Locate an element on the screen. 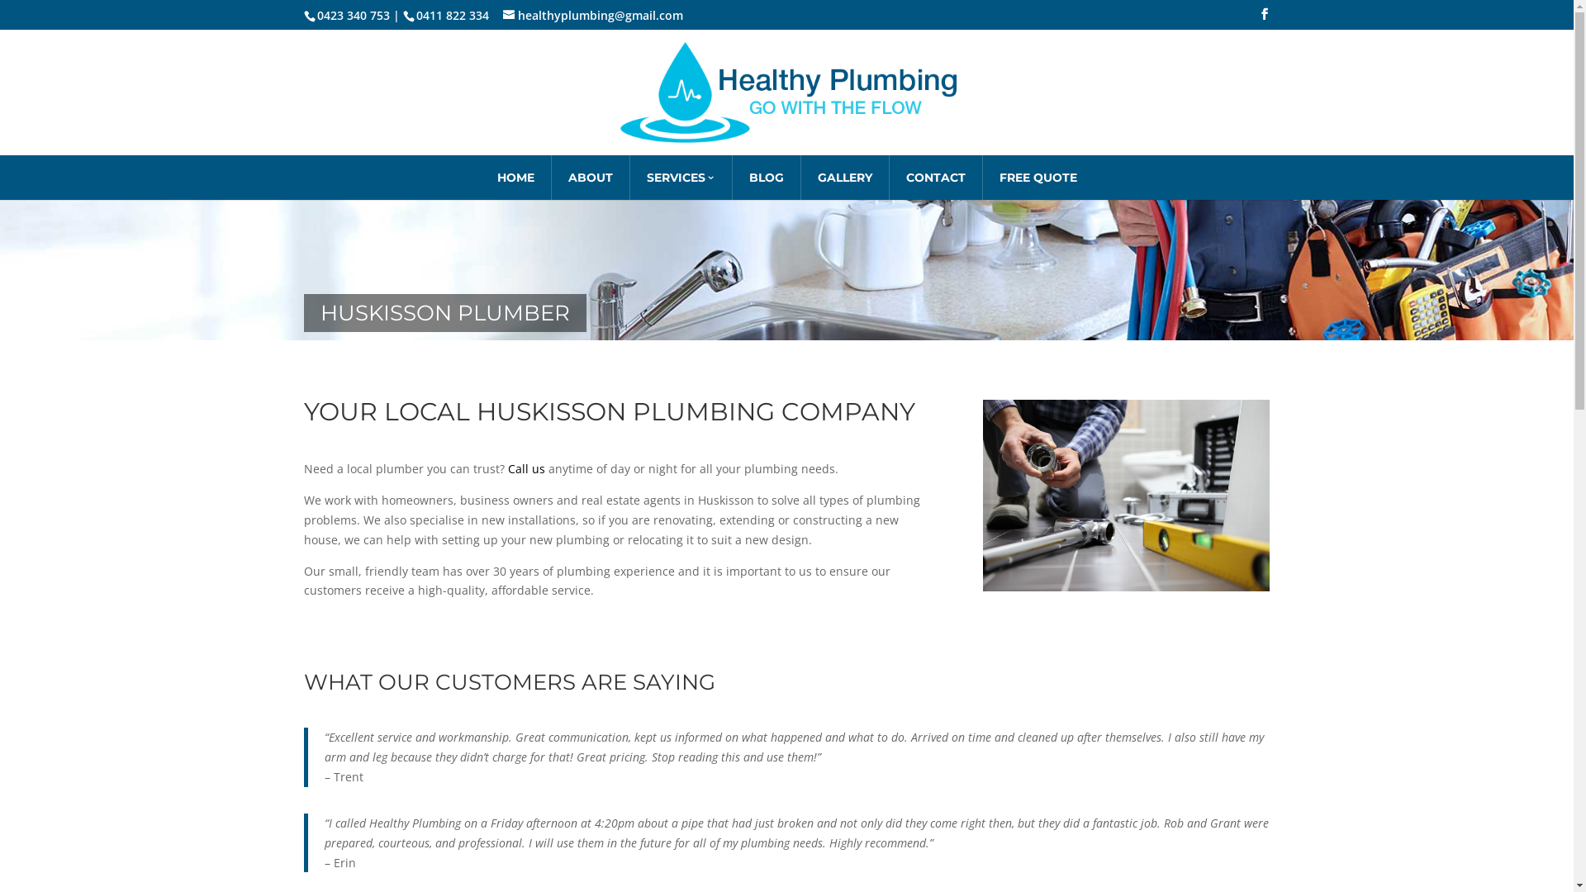 The width and height of the screenshot is (1586, 892). 0423 340 753 is located at coordinates (347, 15).